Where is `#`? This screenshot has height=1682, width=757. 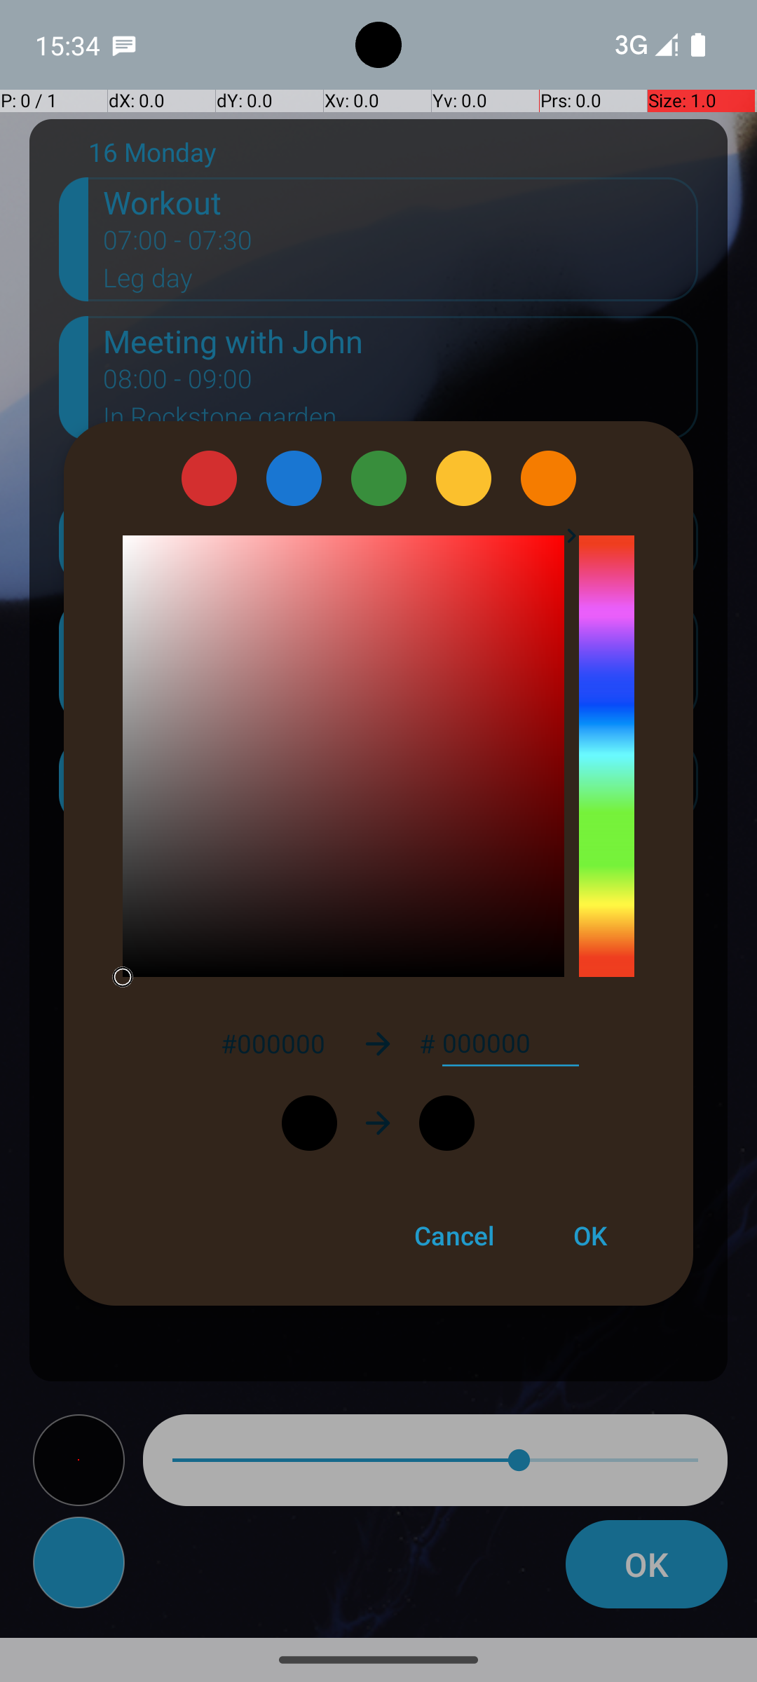 # is located at coordinates (428, 1044).